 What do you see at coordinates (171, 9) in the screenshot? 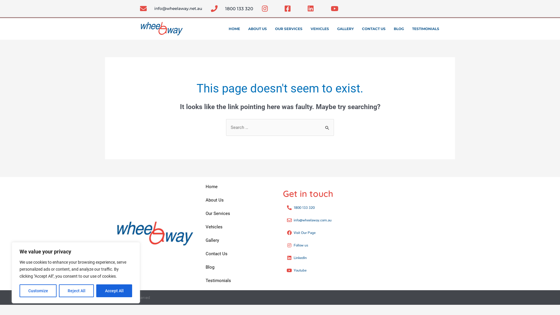
I see `info@wheelaway.net.au` at bounding box center [171, 9].